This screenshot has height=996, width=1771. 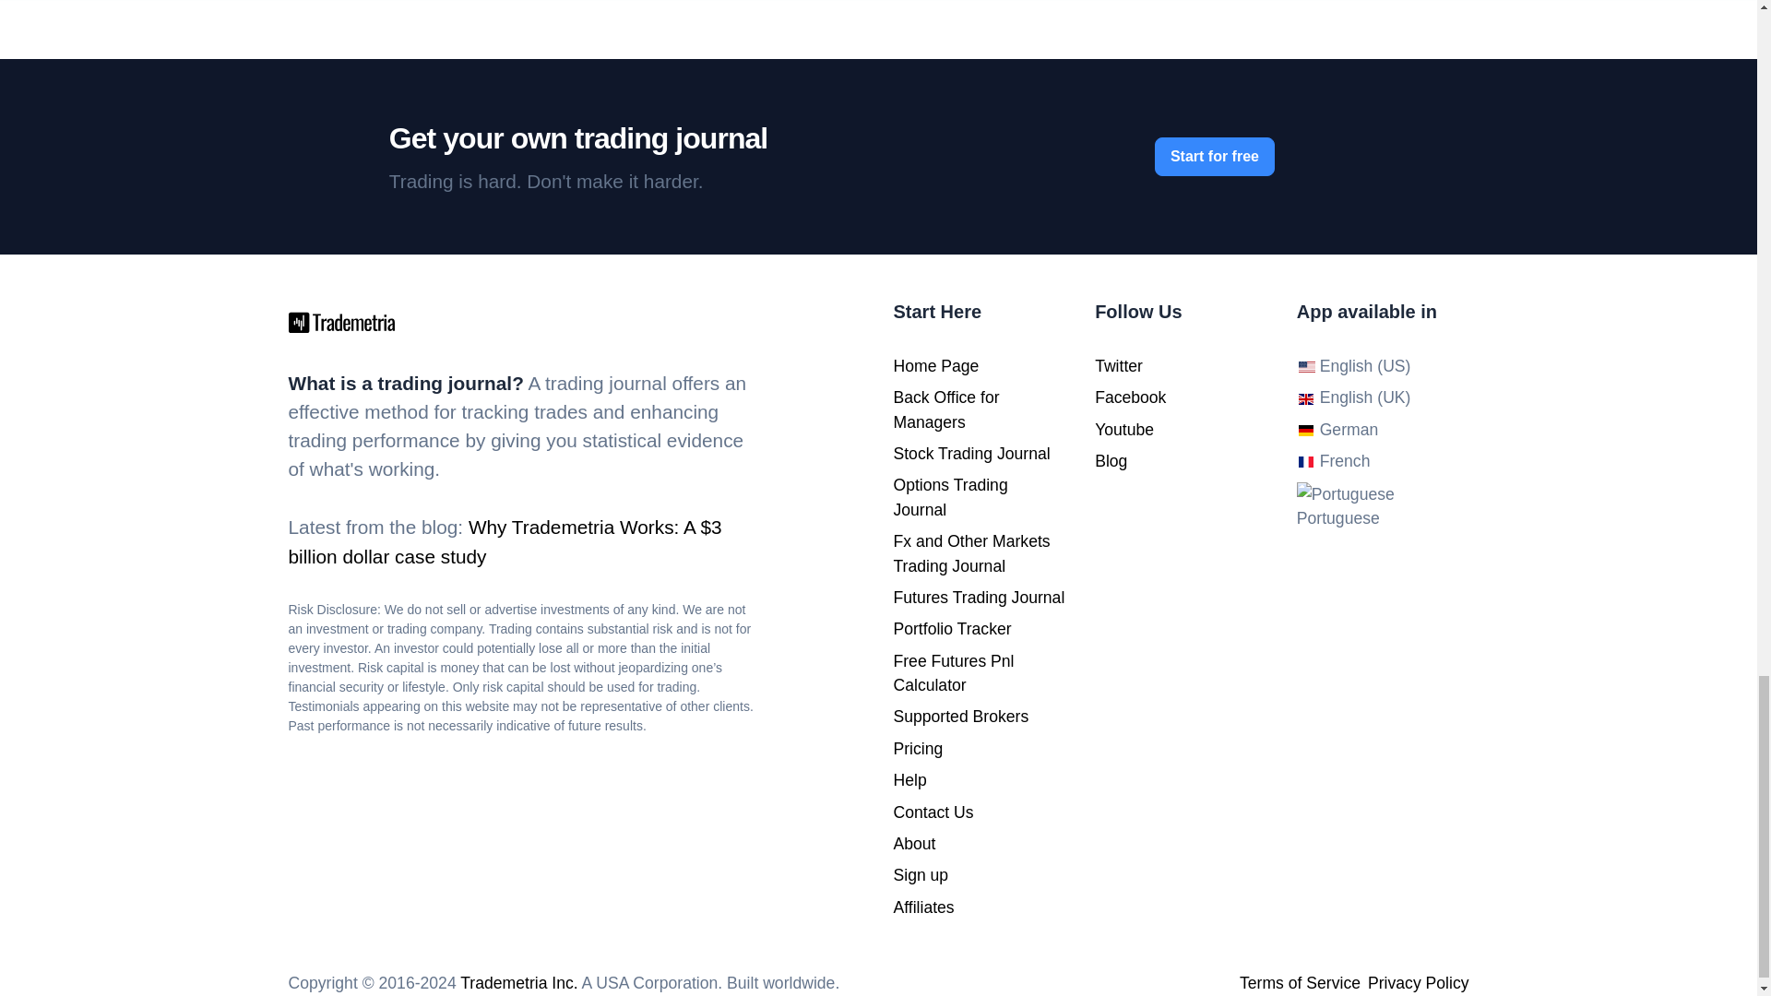 What do you see at coordinates (970, 553) in the screenshot?
I see `Fx and Other Markets Trading Journal` at bounding box center [970, 553].